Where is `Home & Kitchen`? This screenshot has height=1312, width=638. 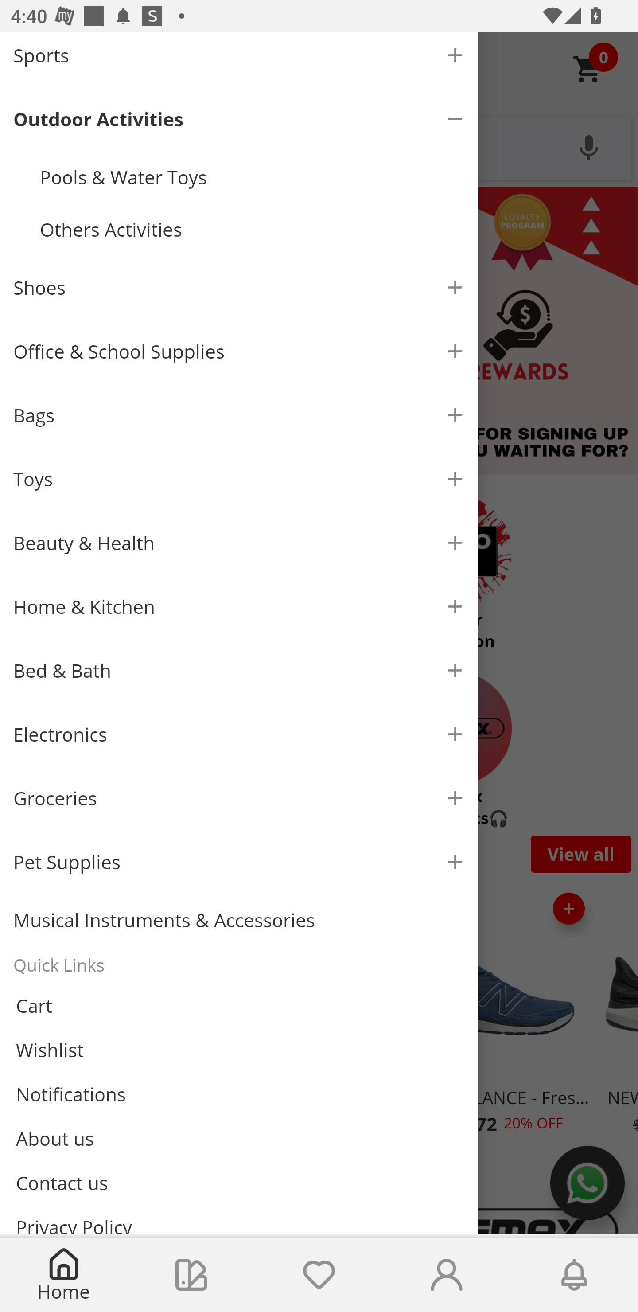
Home & Kitchen is located at coordinates (239, 606).